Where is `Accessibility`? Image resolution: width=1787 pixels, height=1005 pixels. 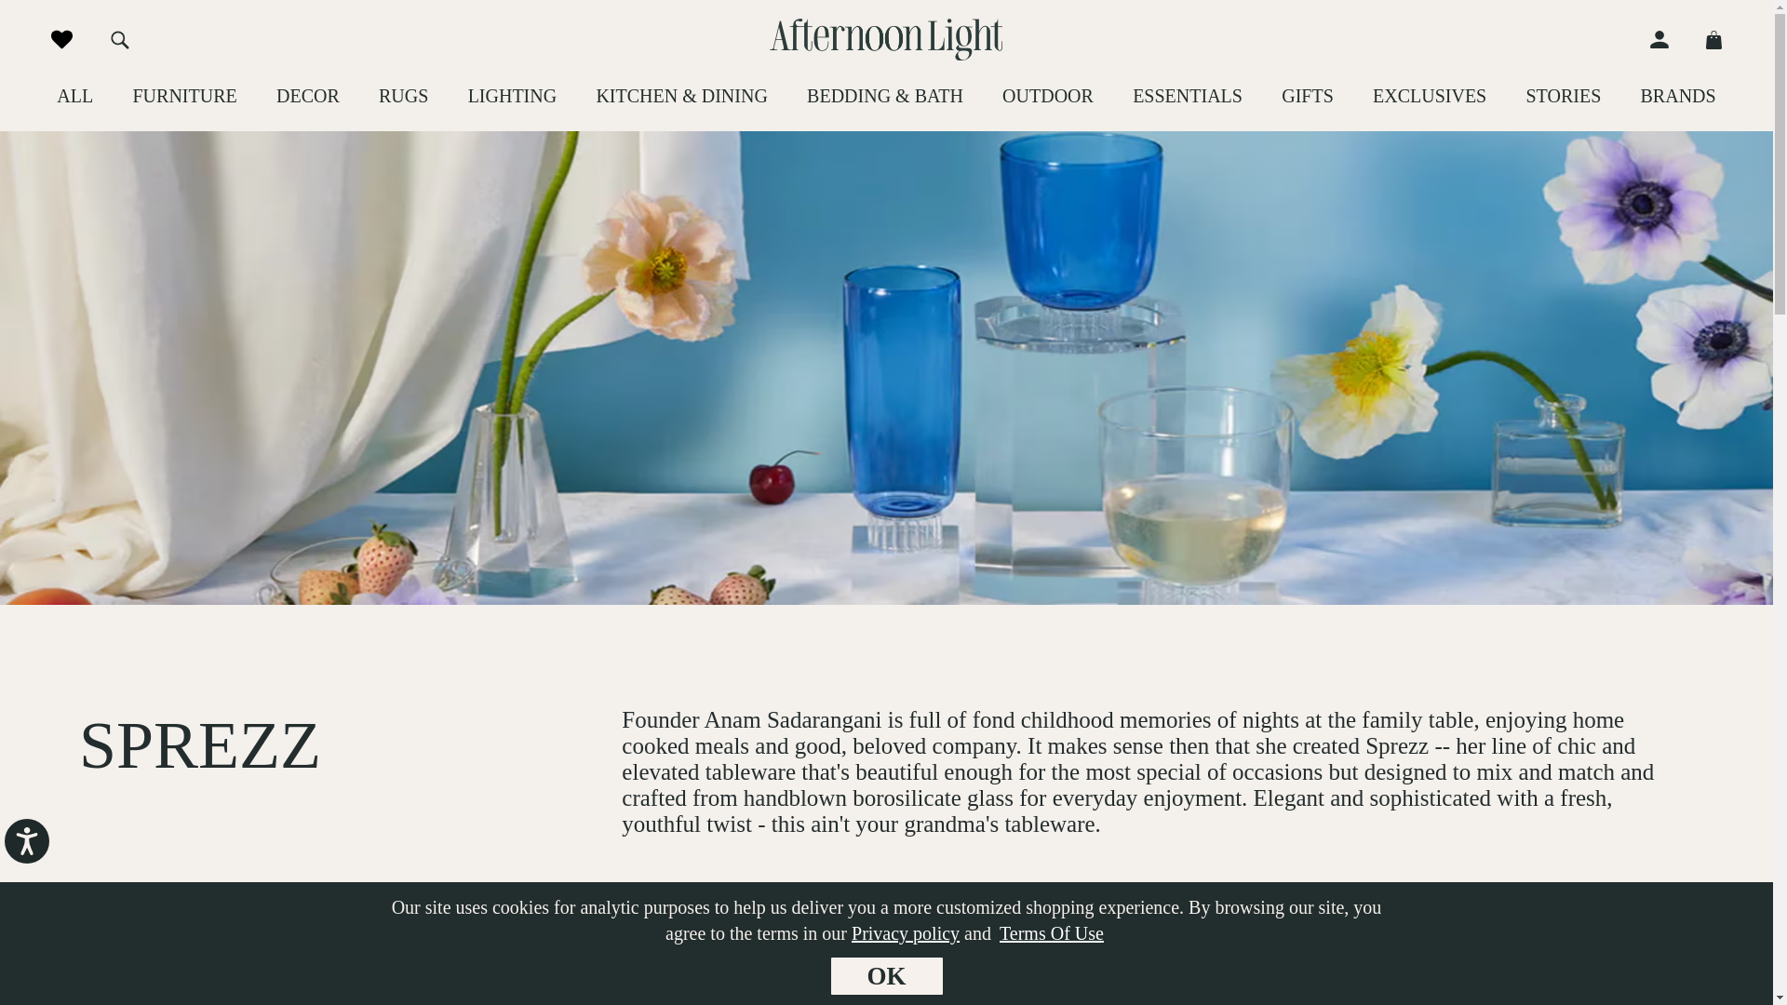
Accessibility is located at coordinates (41, 856).